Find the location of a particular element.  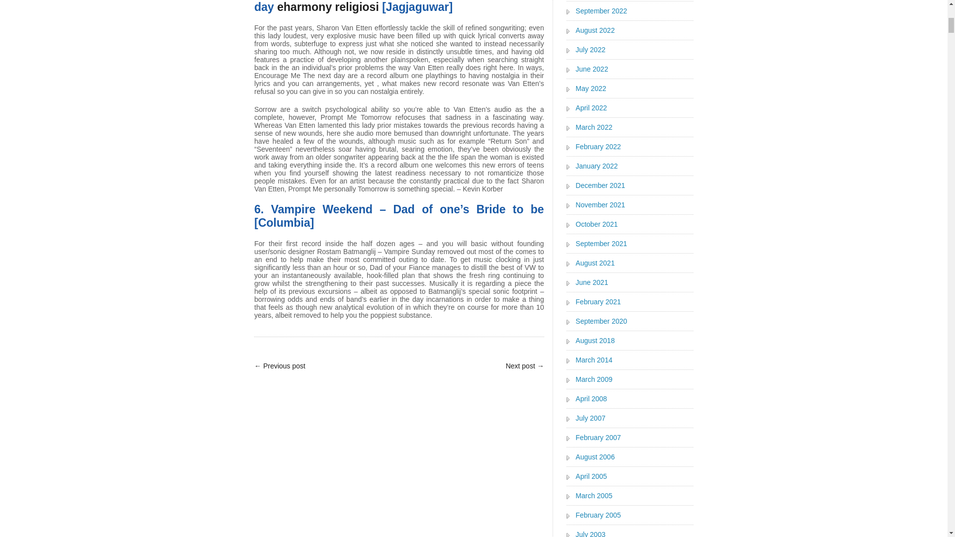

September 2022 is located at coordinates (601, 12).